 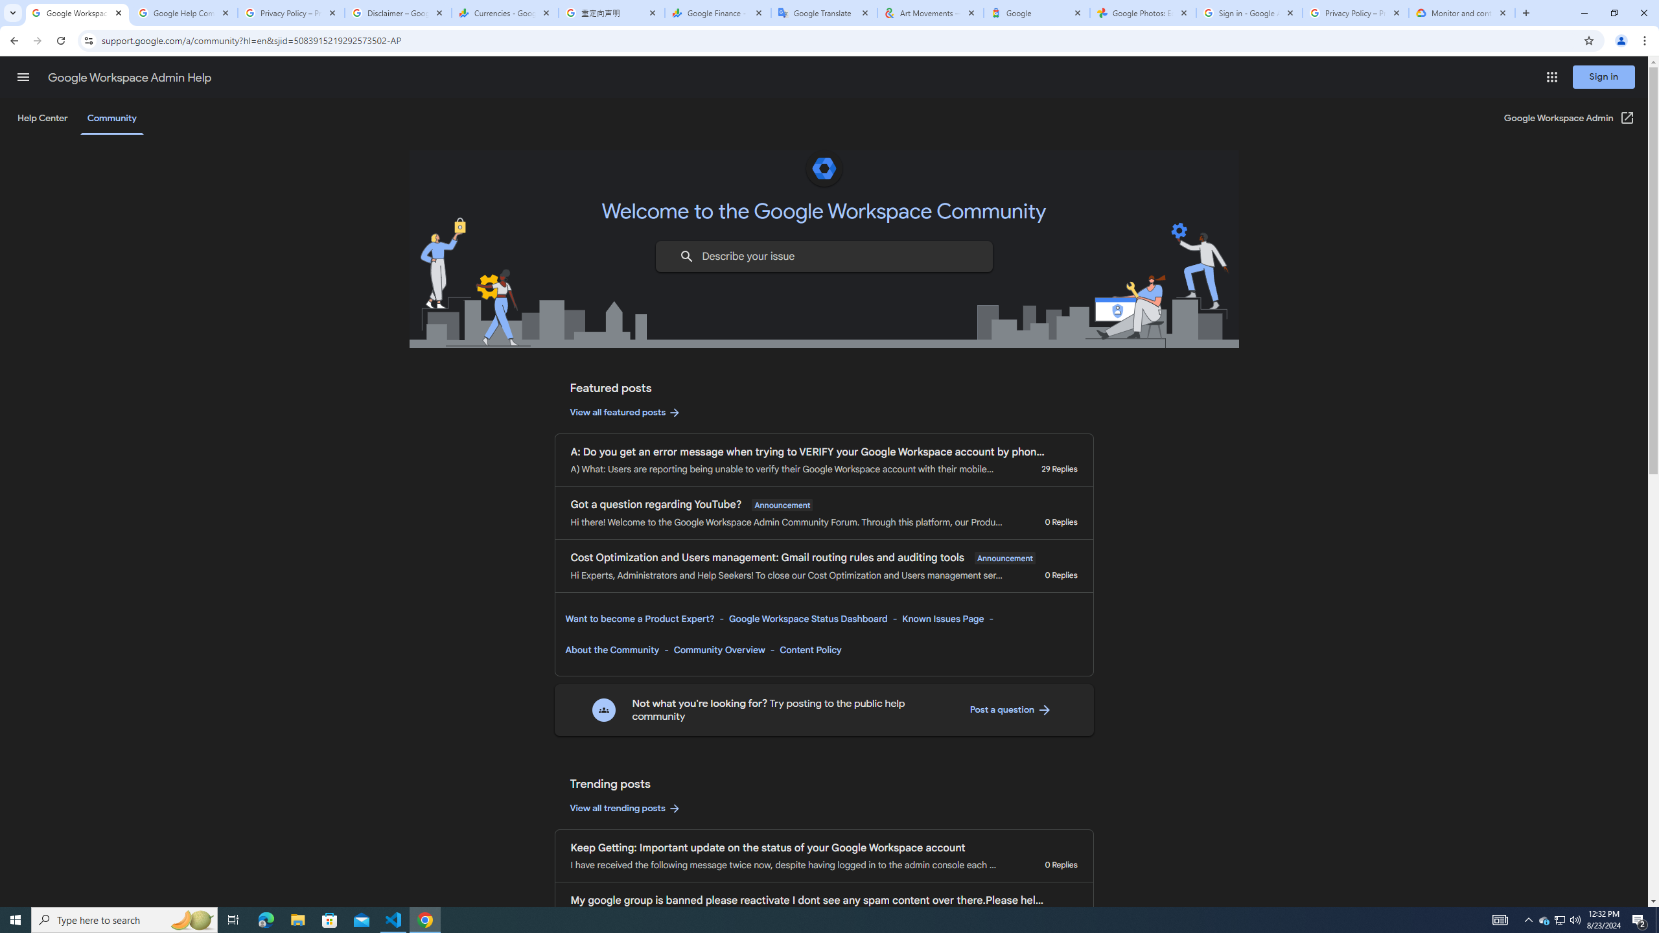 I want to click on View all trending posts, so click(x=625, y=809).